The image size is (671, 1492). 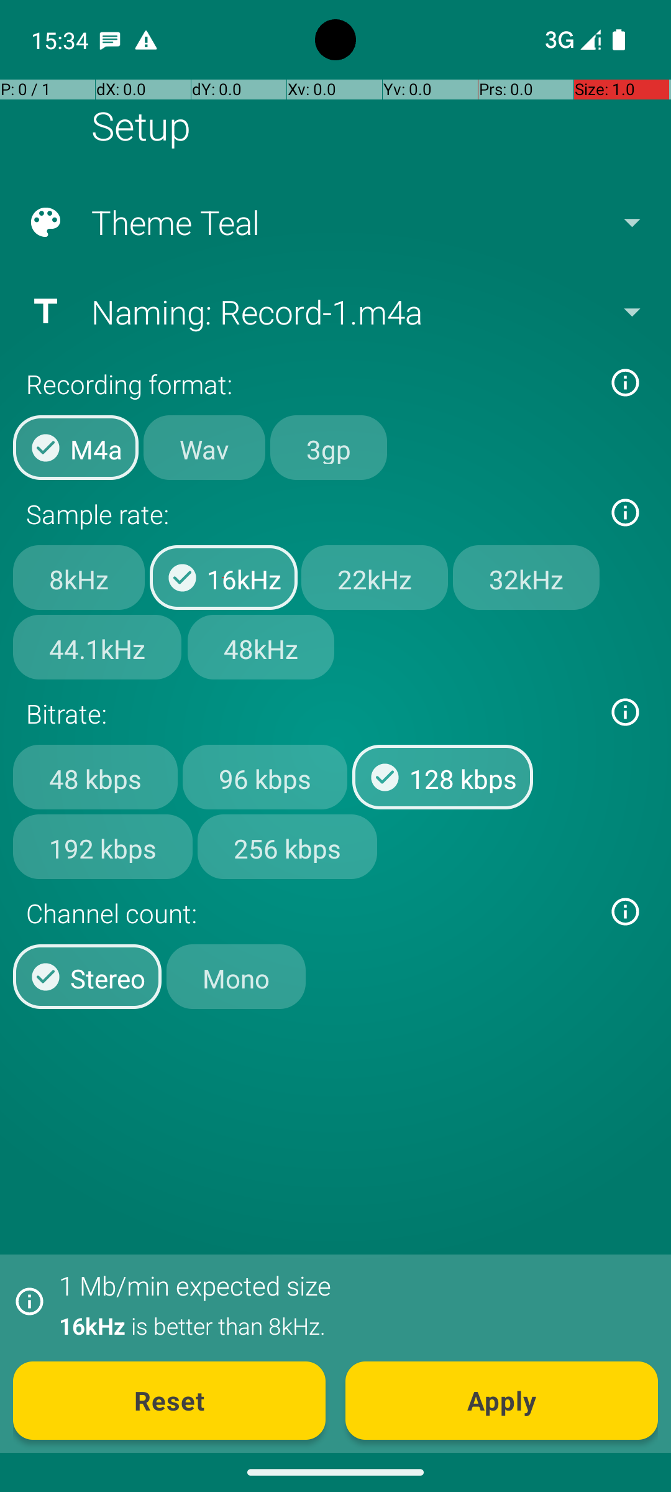 What do you see at coordinates (96, 777) in the screenshot?
I see `48 kbps` at bounding box center [96, 777].